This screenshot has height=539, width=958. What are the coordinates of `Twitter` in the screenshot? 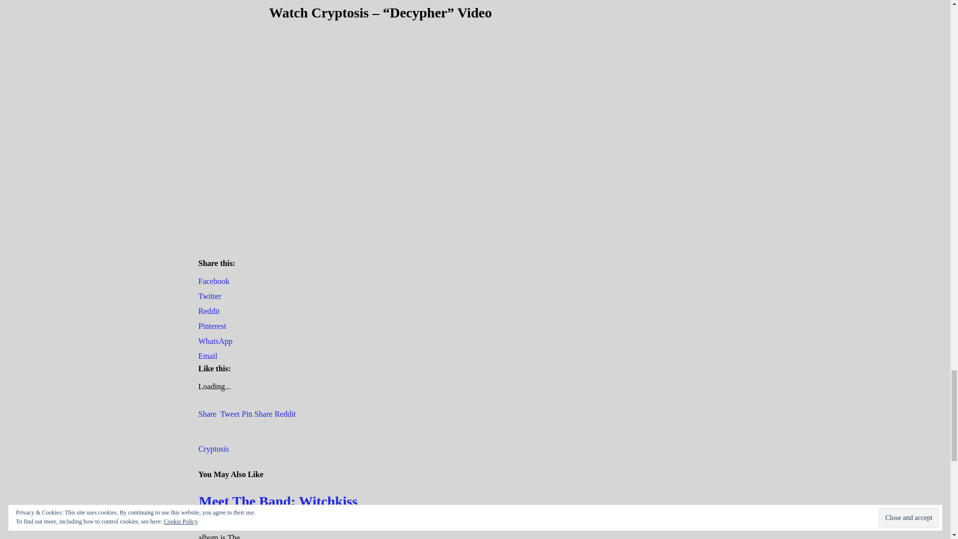 It's located at (210, 296).